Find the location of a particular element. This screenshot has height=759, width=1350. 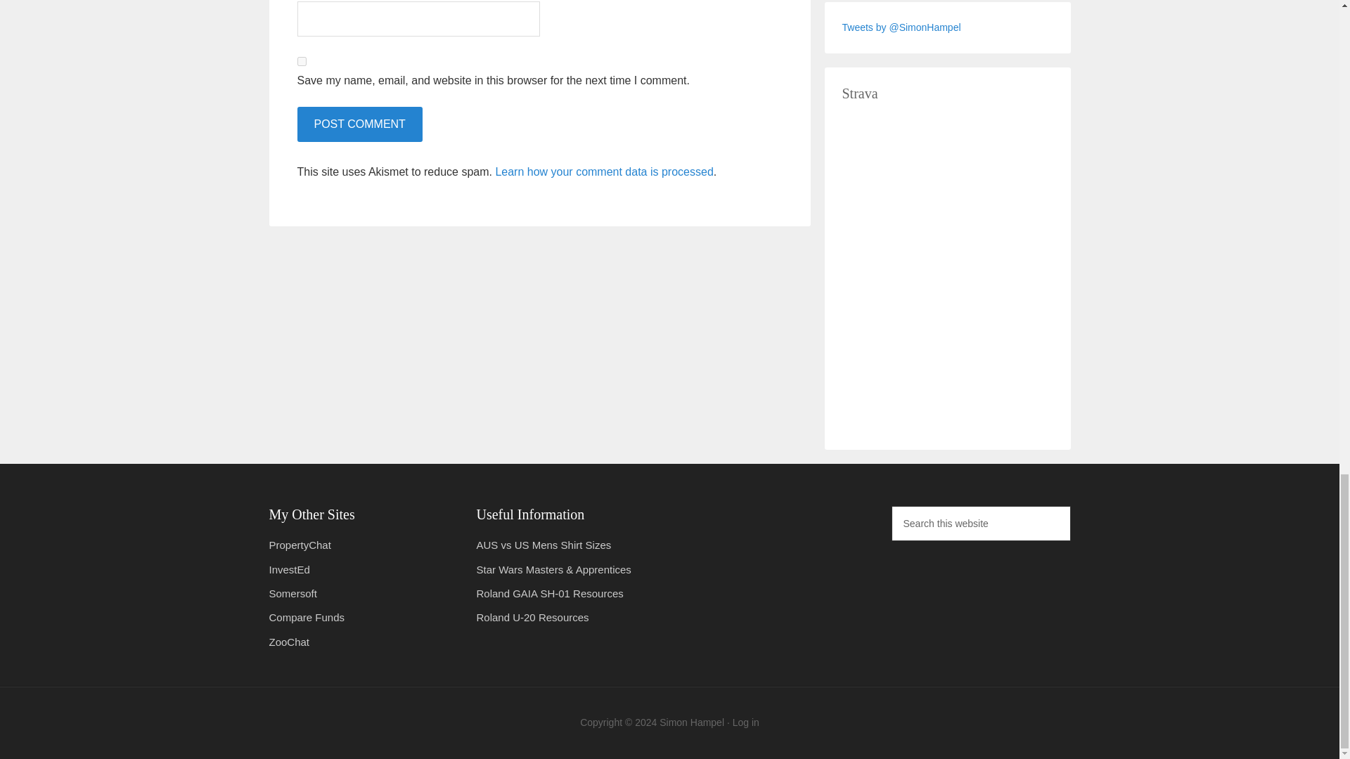

yes is located at coordinates (301, 61).